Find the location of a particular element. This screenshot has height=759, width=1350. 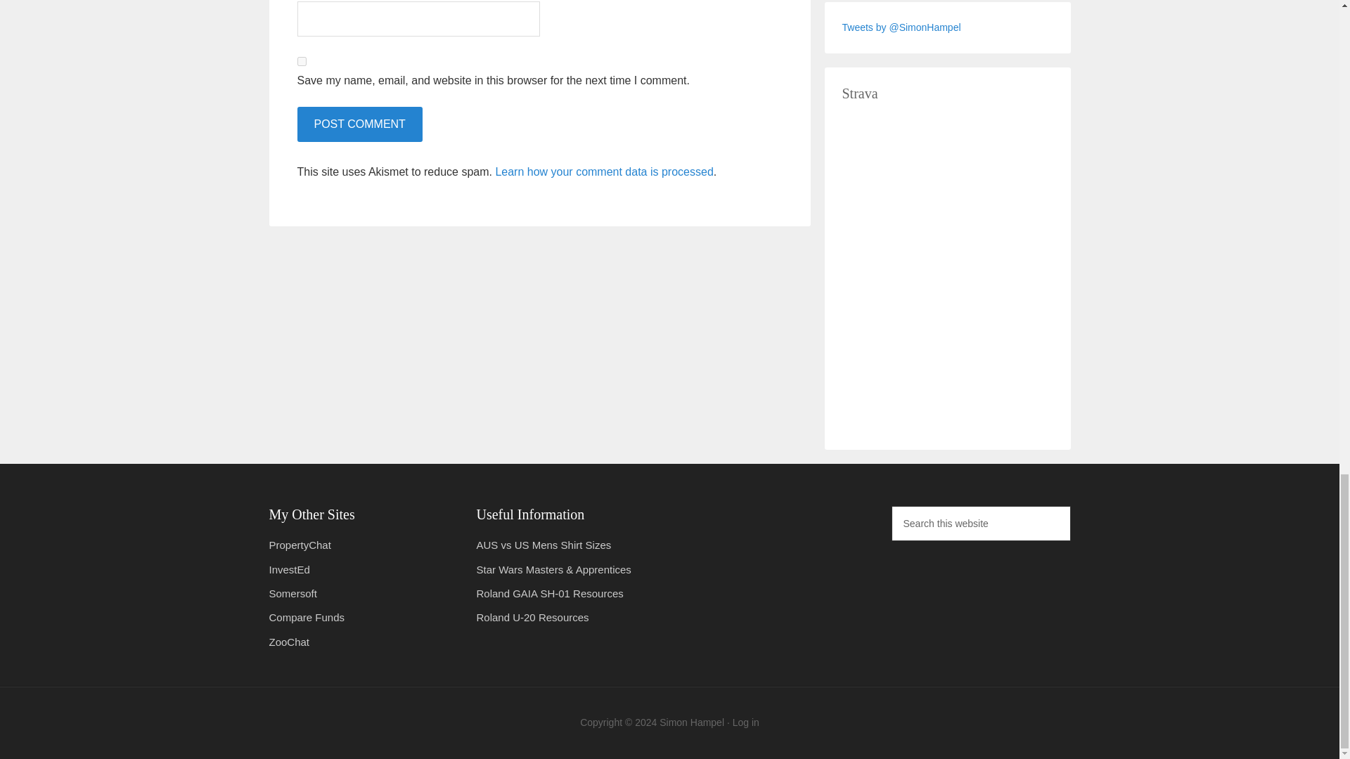

yes is located at coordinates (301, 61).